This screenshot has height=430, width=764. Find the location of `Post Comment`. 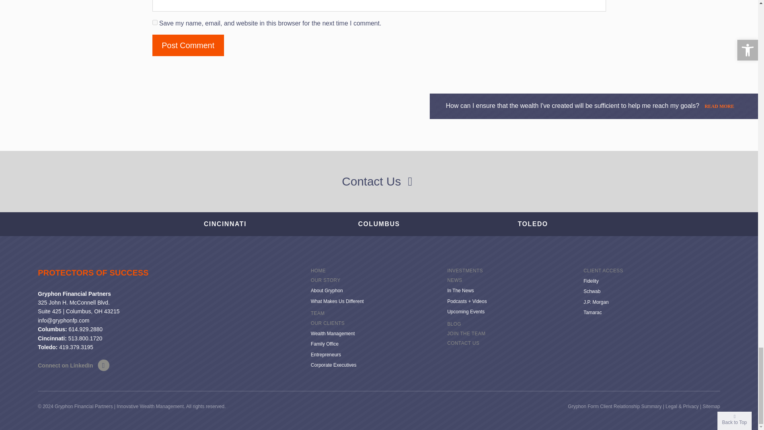

Post Comment is located at coordinates (188, 45).